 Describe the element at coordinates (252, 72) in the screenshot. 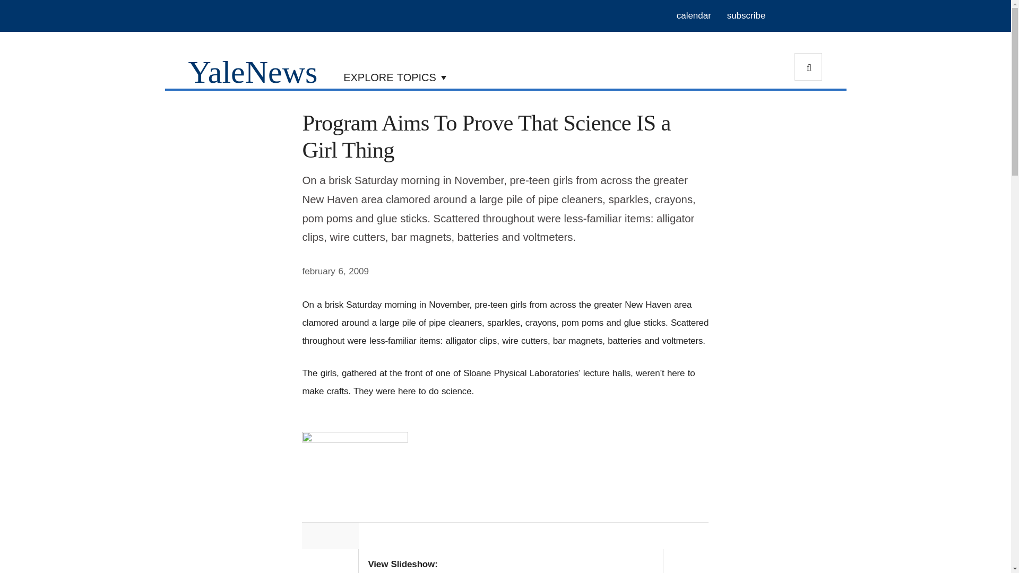

I see `Home` at that location.